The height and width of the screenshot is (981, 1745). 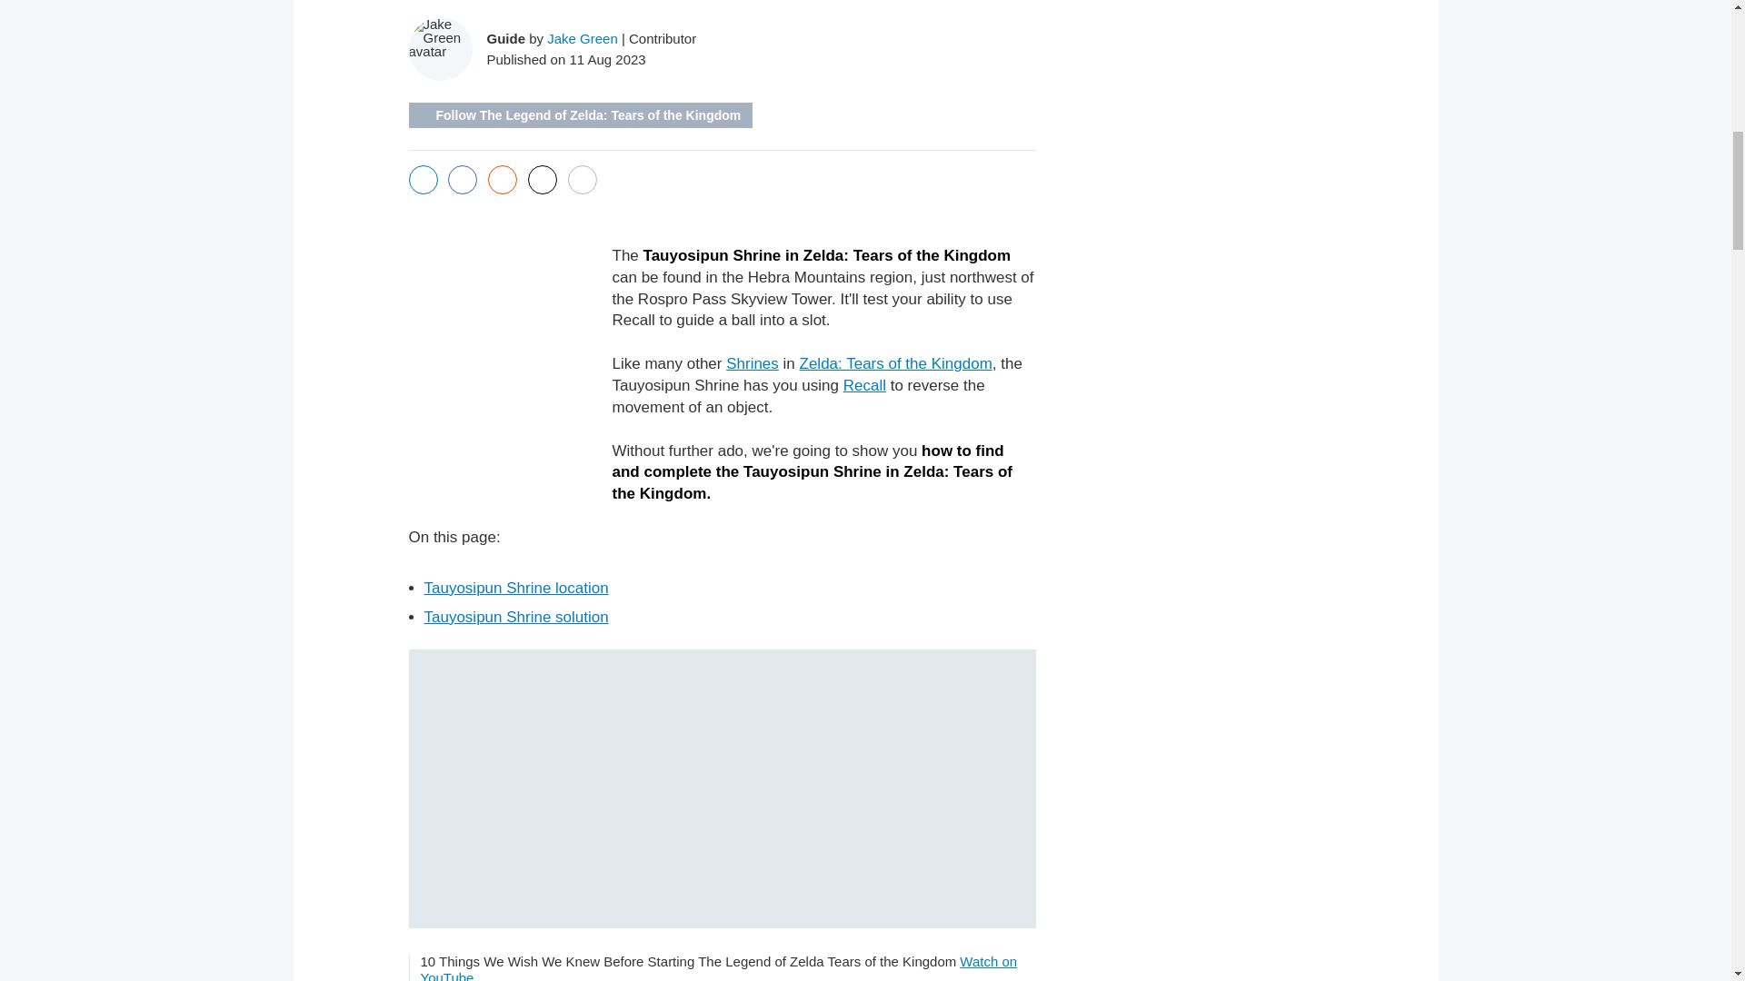 What do you see at coordinates (515, 588) in the screenshot?
I see `Tauyosipun Shrine location` at bounding box center [515, 588].